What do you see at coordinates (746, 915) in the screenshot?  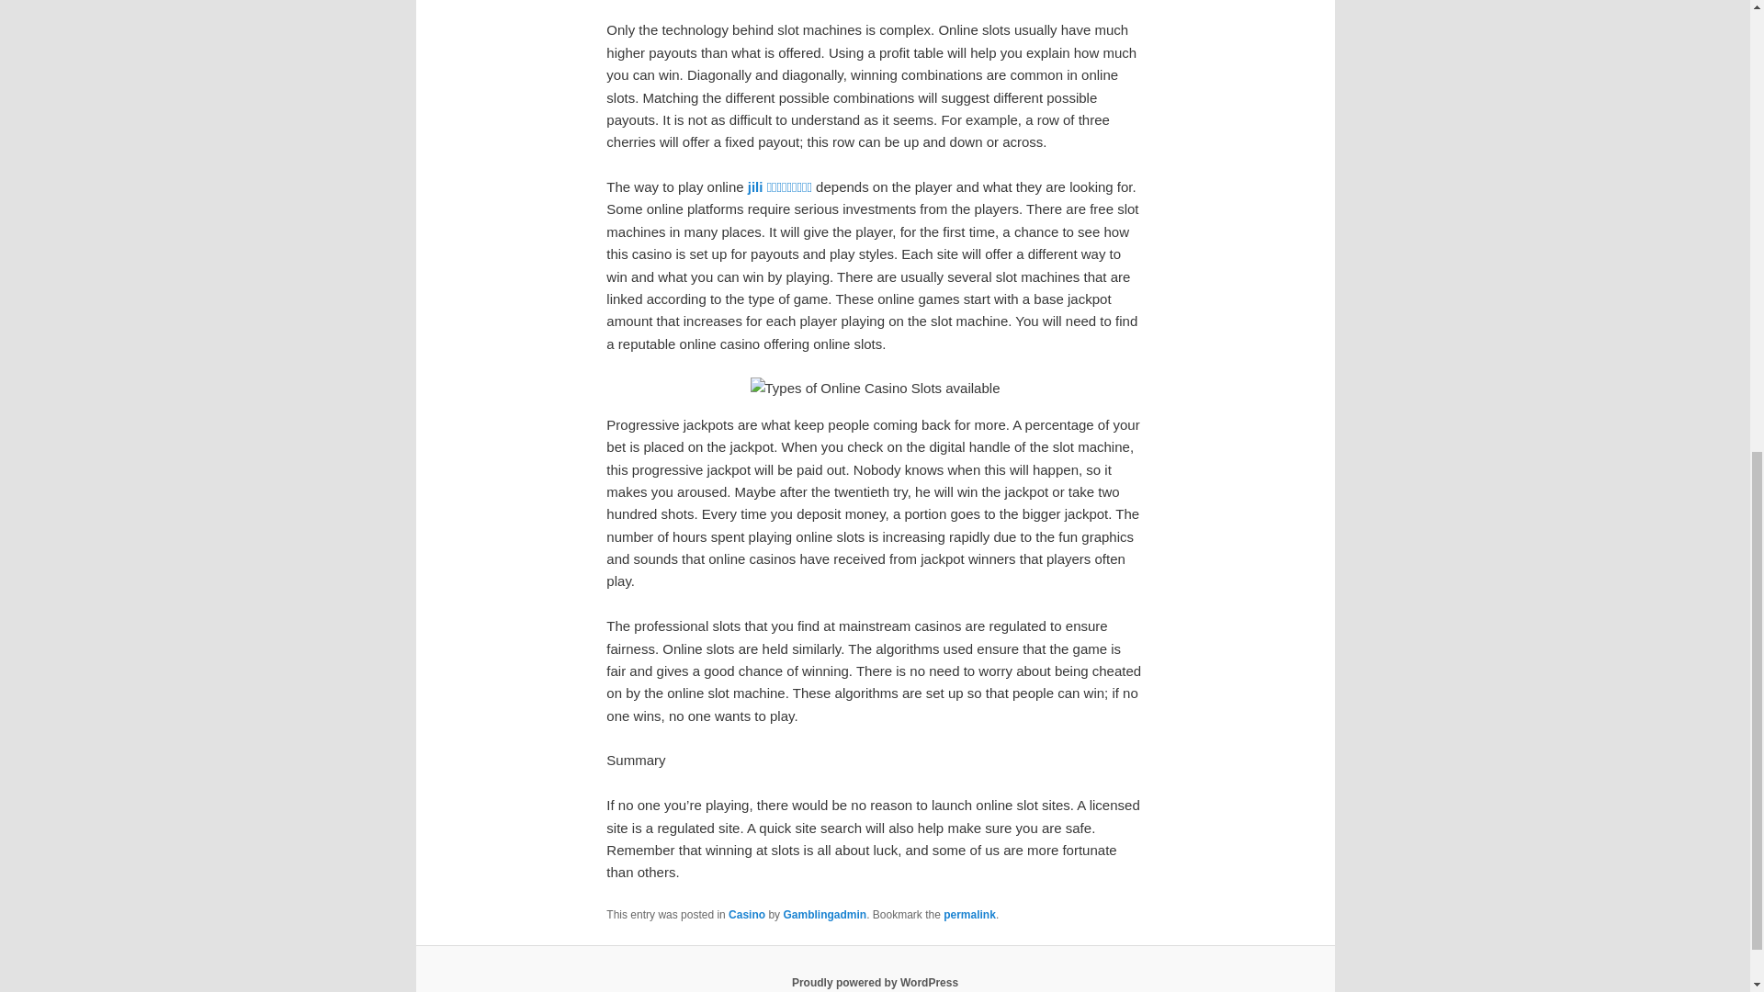 I see `Casino` at bounding box center [746, 915].